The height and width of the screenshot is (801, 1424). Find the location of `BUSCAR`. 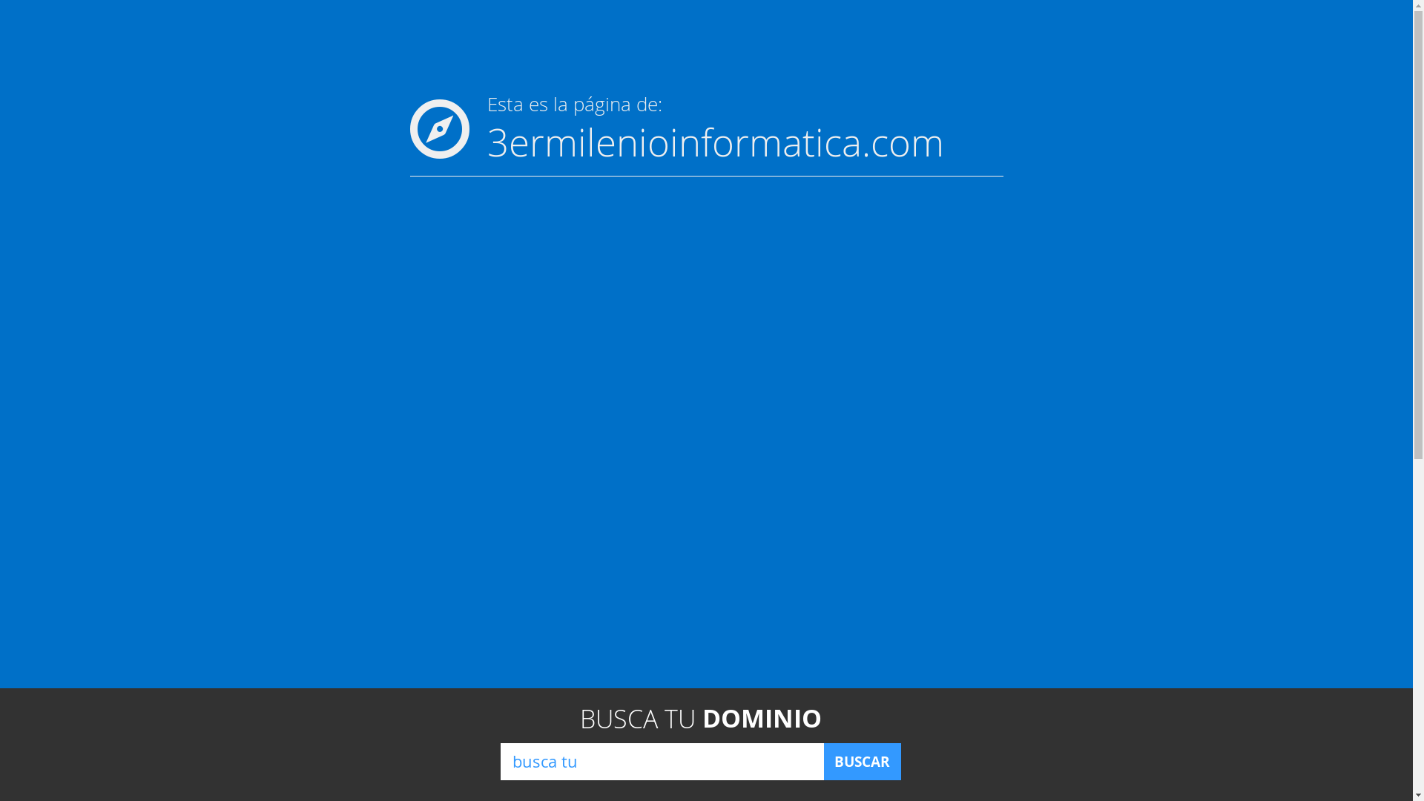

BUSCAR is located at coordinates (862, 762).